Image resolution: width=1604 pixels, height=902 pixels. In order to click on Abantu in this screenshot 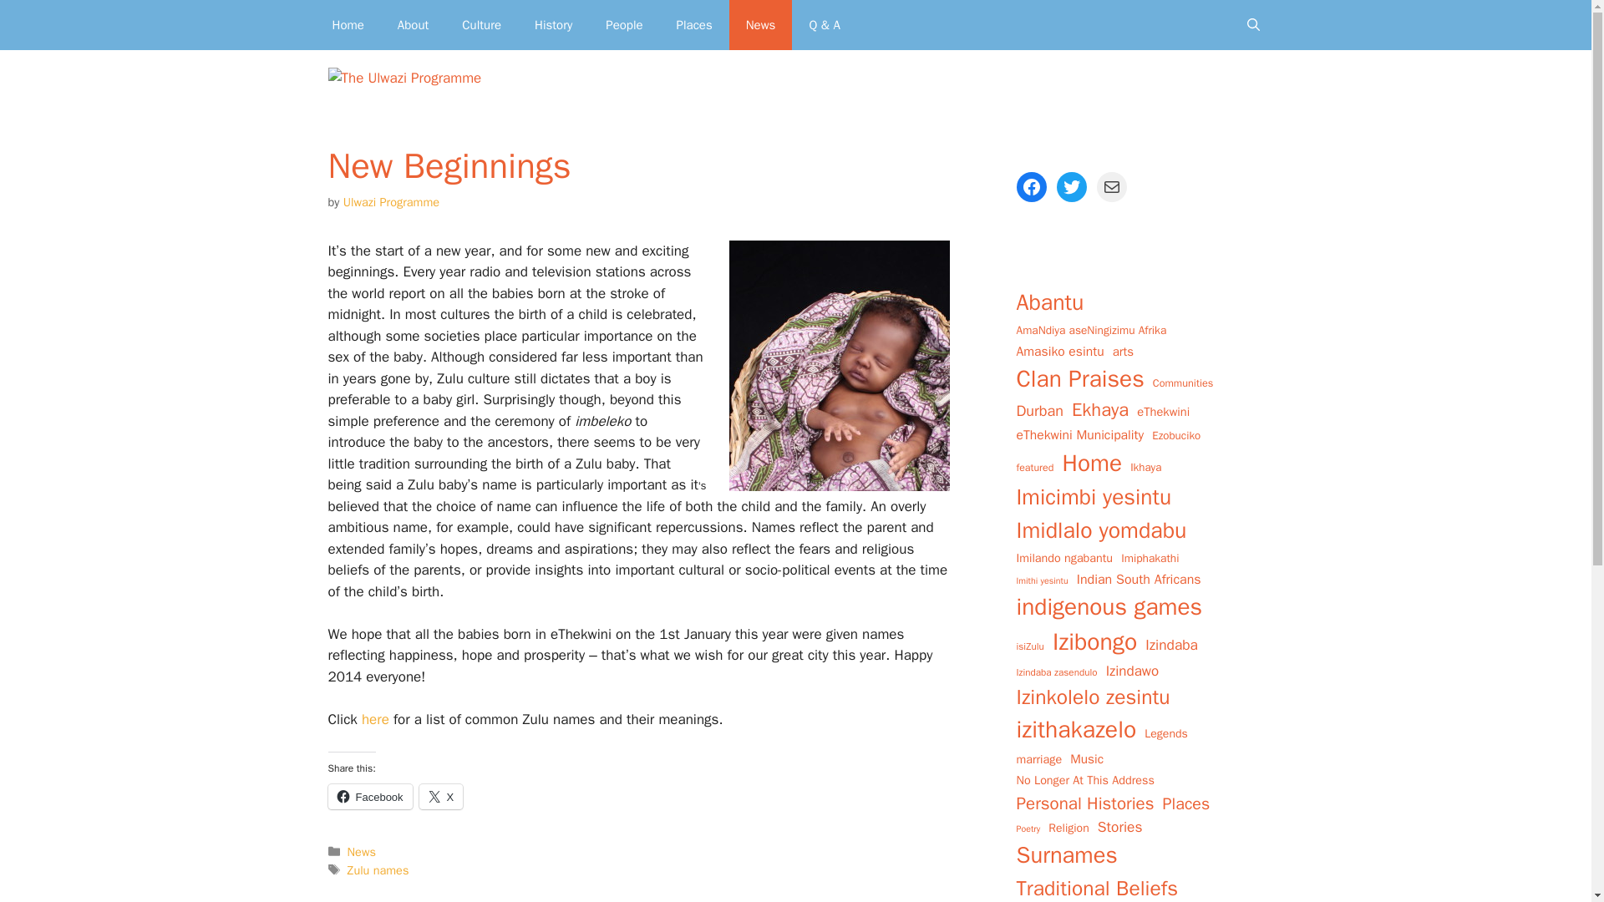, I will do `click(1049, 302)`.